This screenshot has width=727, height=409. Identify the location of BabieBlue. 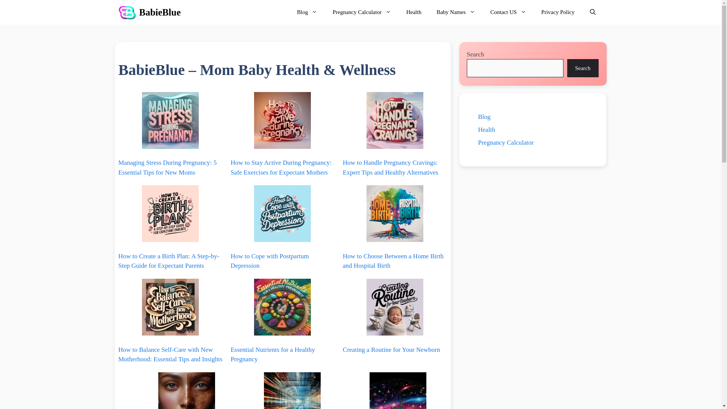
(160, 12).